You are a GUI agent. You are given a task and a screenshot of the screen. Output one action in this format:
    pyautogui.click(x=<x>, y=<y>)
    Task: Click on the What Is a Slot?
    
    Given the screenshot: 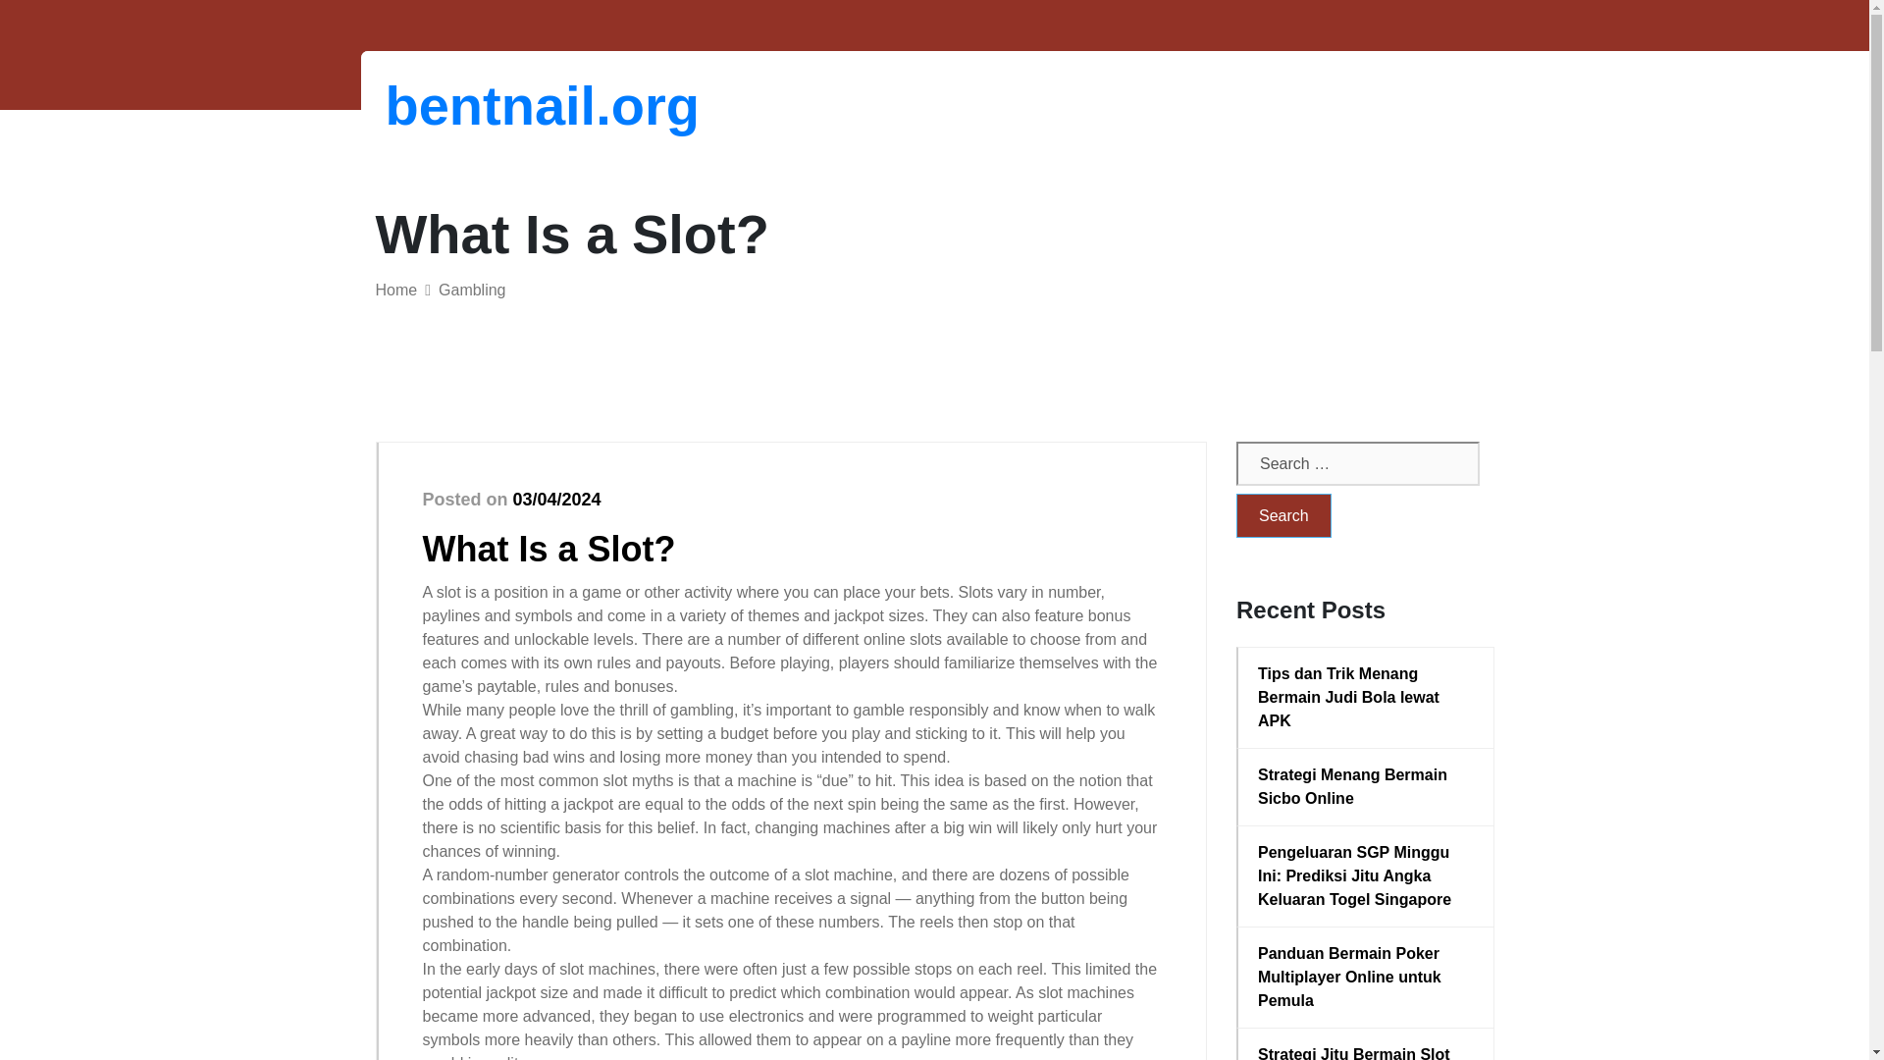 What is the action you would take?
    pyautogui.click(x=548, y=548)
    